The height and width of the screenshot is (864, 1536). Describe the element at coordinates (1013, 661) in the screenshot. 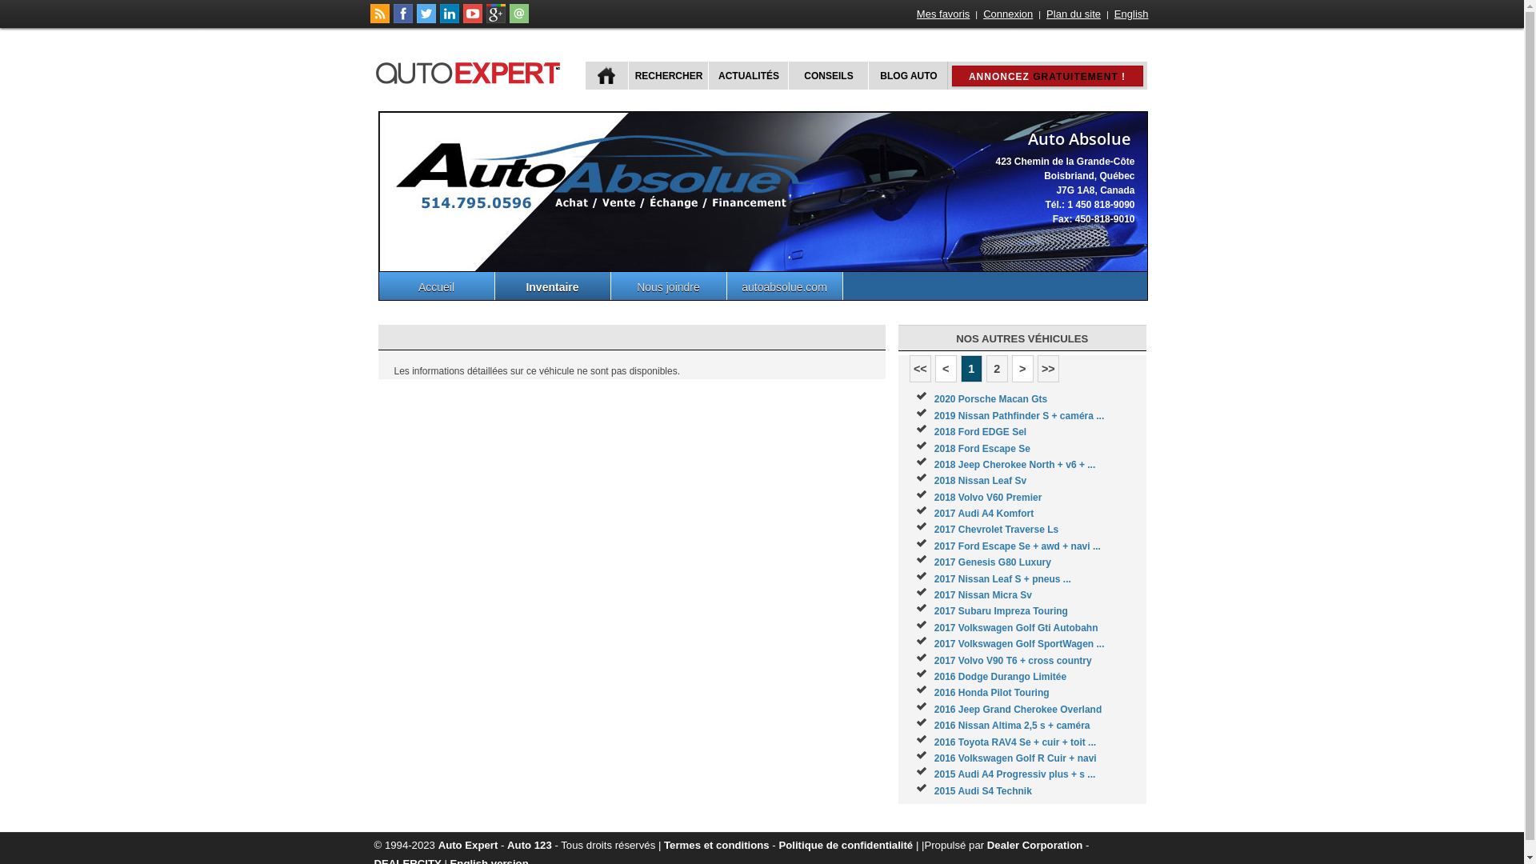

I see `2017 Volvo V90 T6 + cross country` at that location.